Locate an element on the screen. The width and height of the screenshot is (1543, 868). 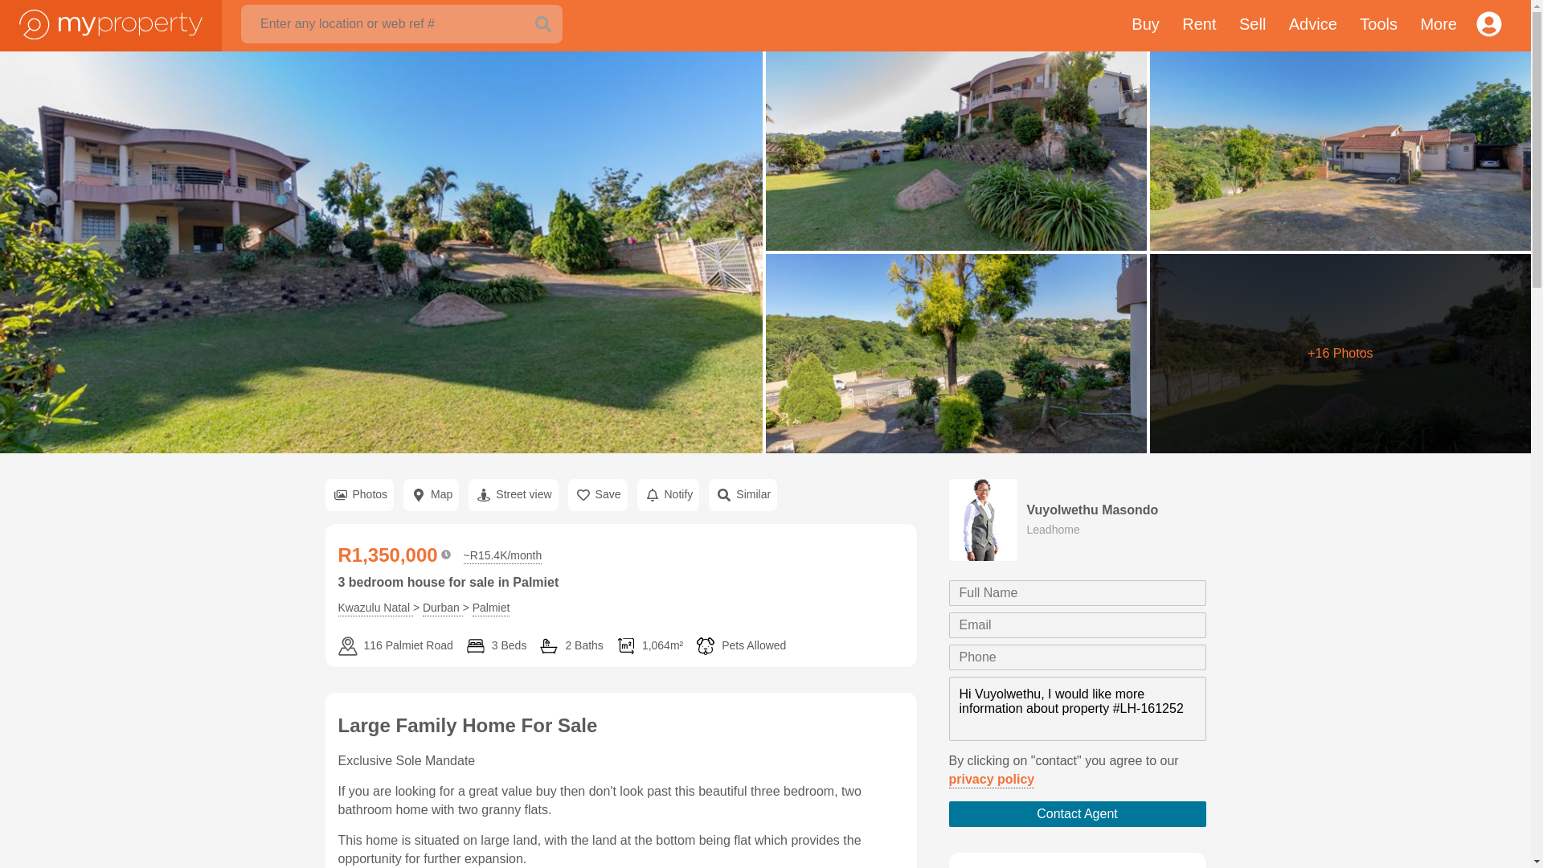
Tools is located at coordinates (1378, 26).